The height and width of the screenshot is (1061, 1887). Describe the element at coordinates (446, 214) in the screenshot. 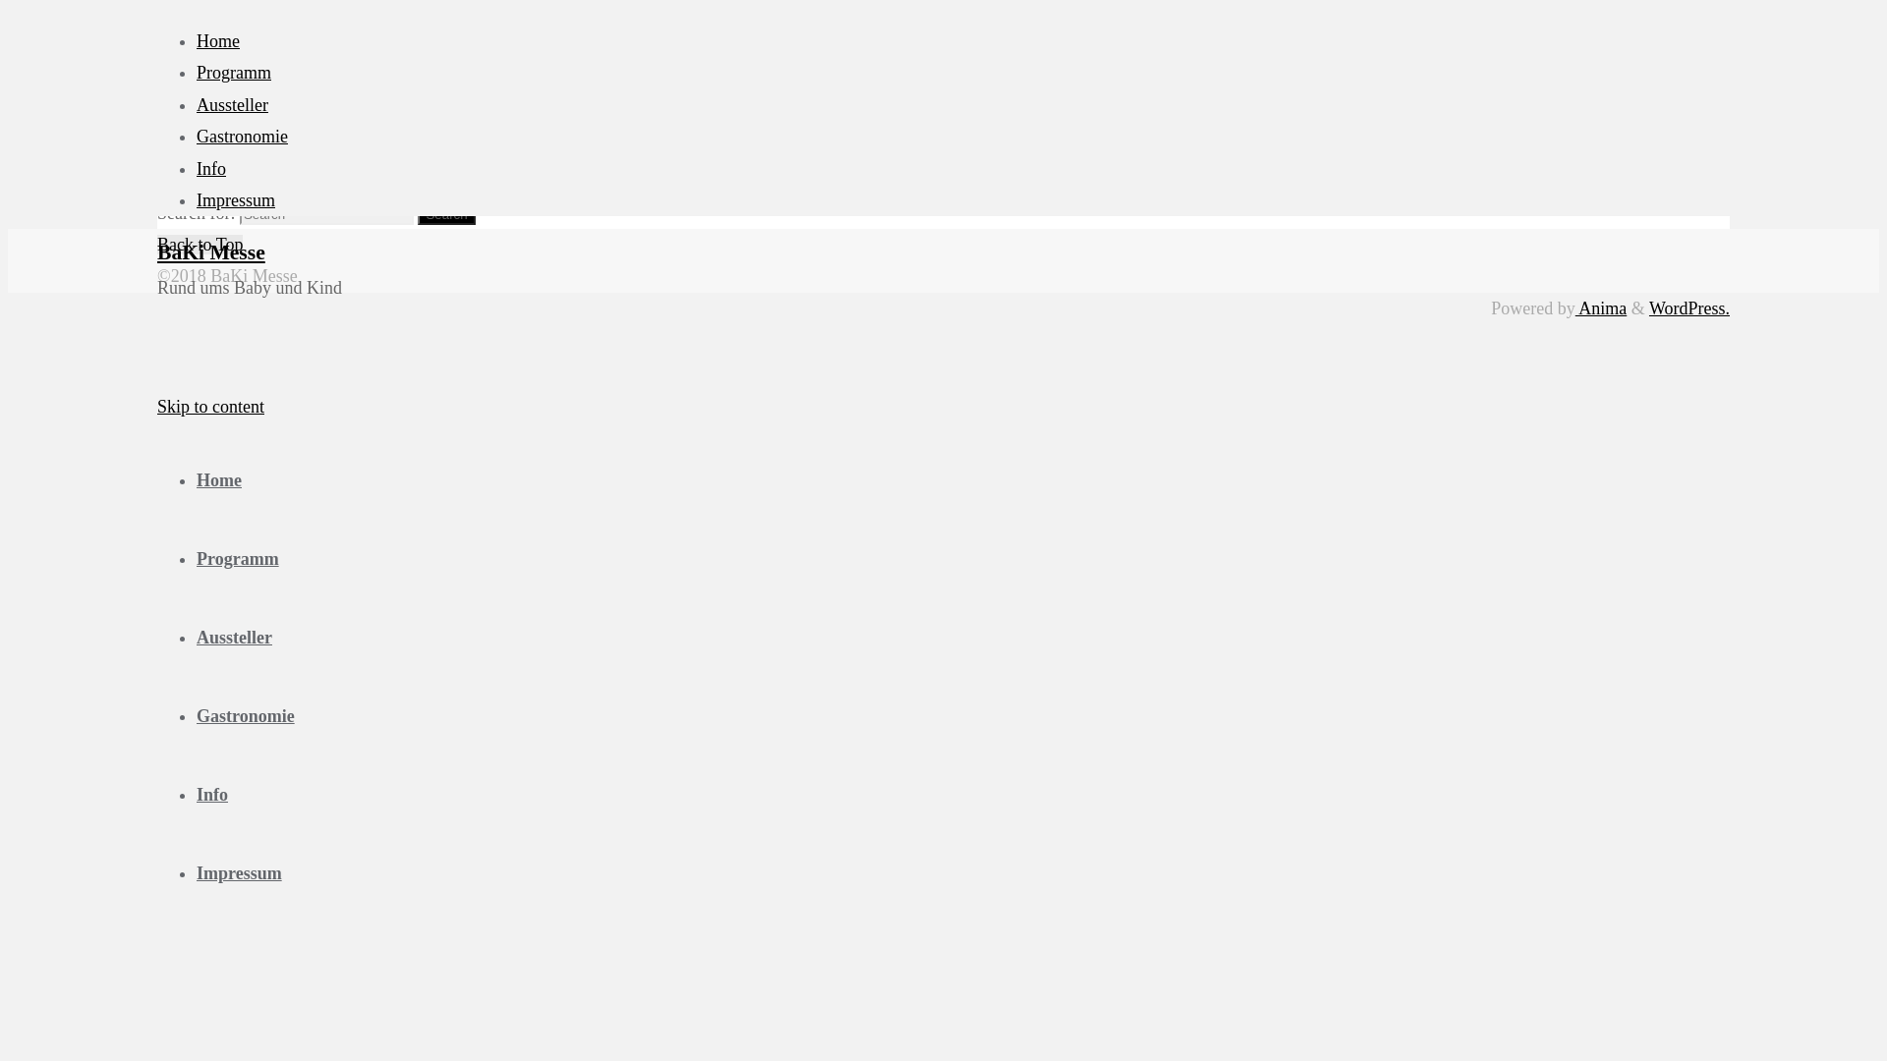

I see `Search` at that location.